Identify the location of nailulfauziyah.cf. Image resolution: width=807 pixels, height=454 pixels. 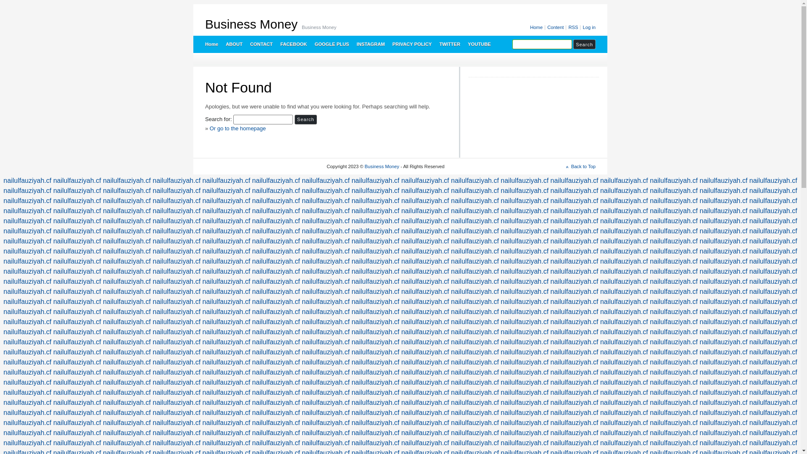
(525, 342).